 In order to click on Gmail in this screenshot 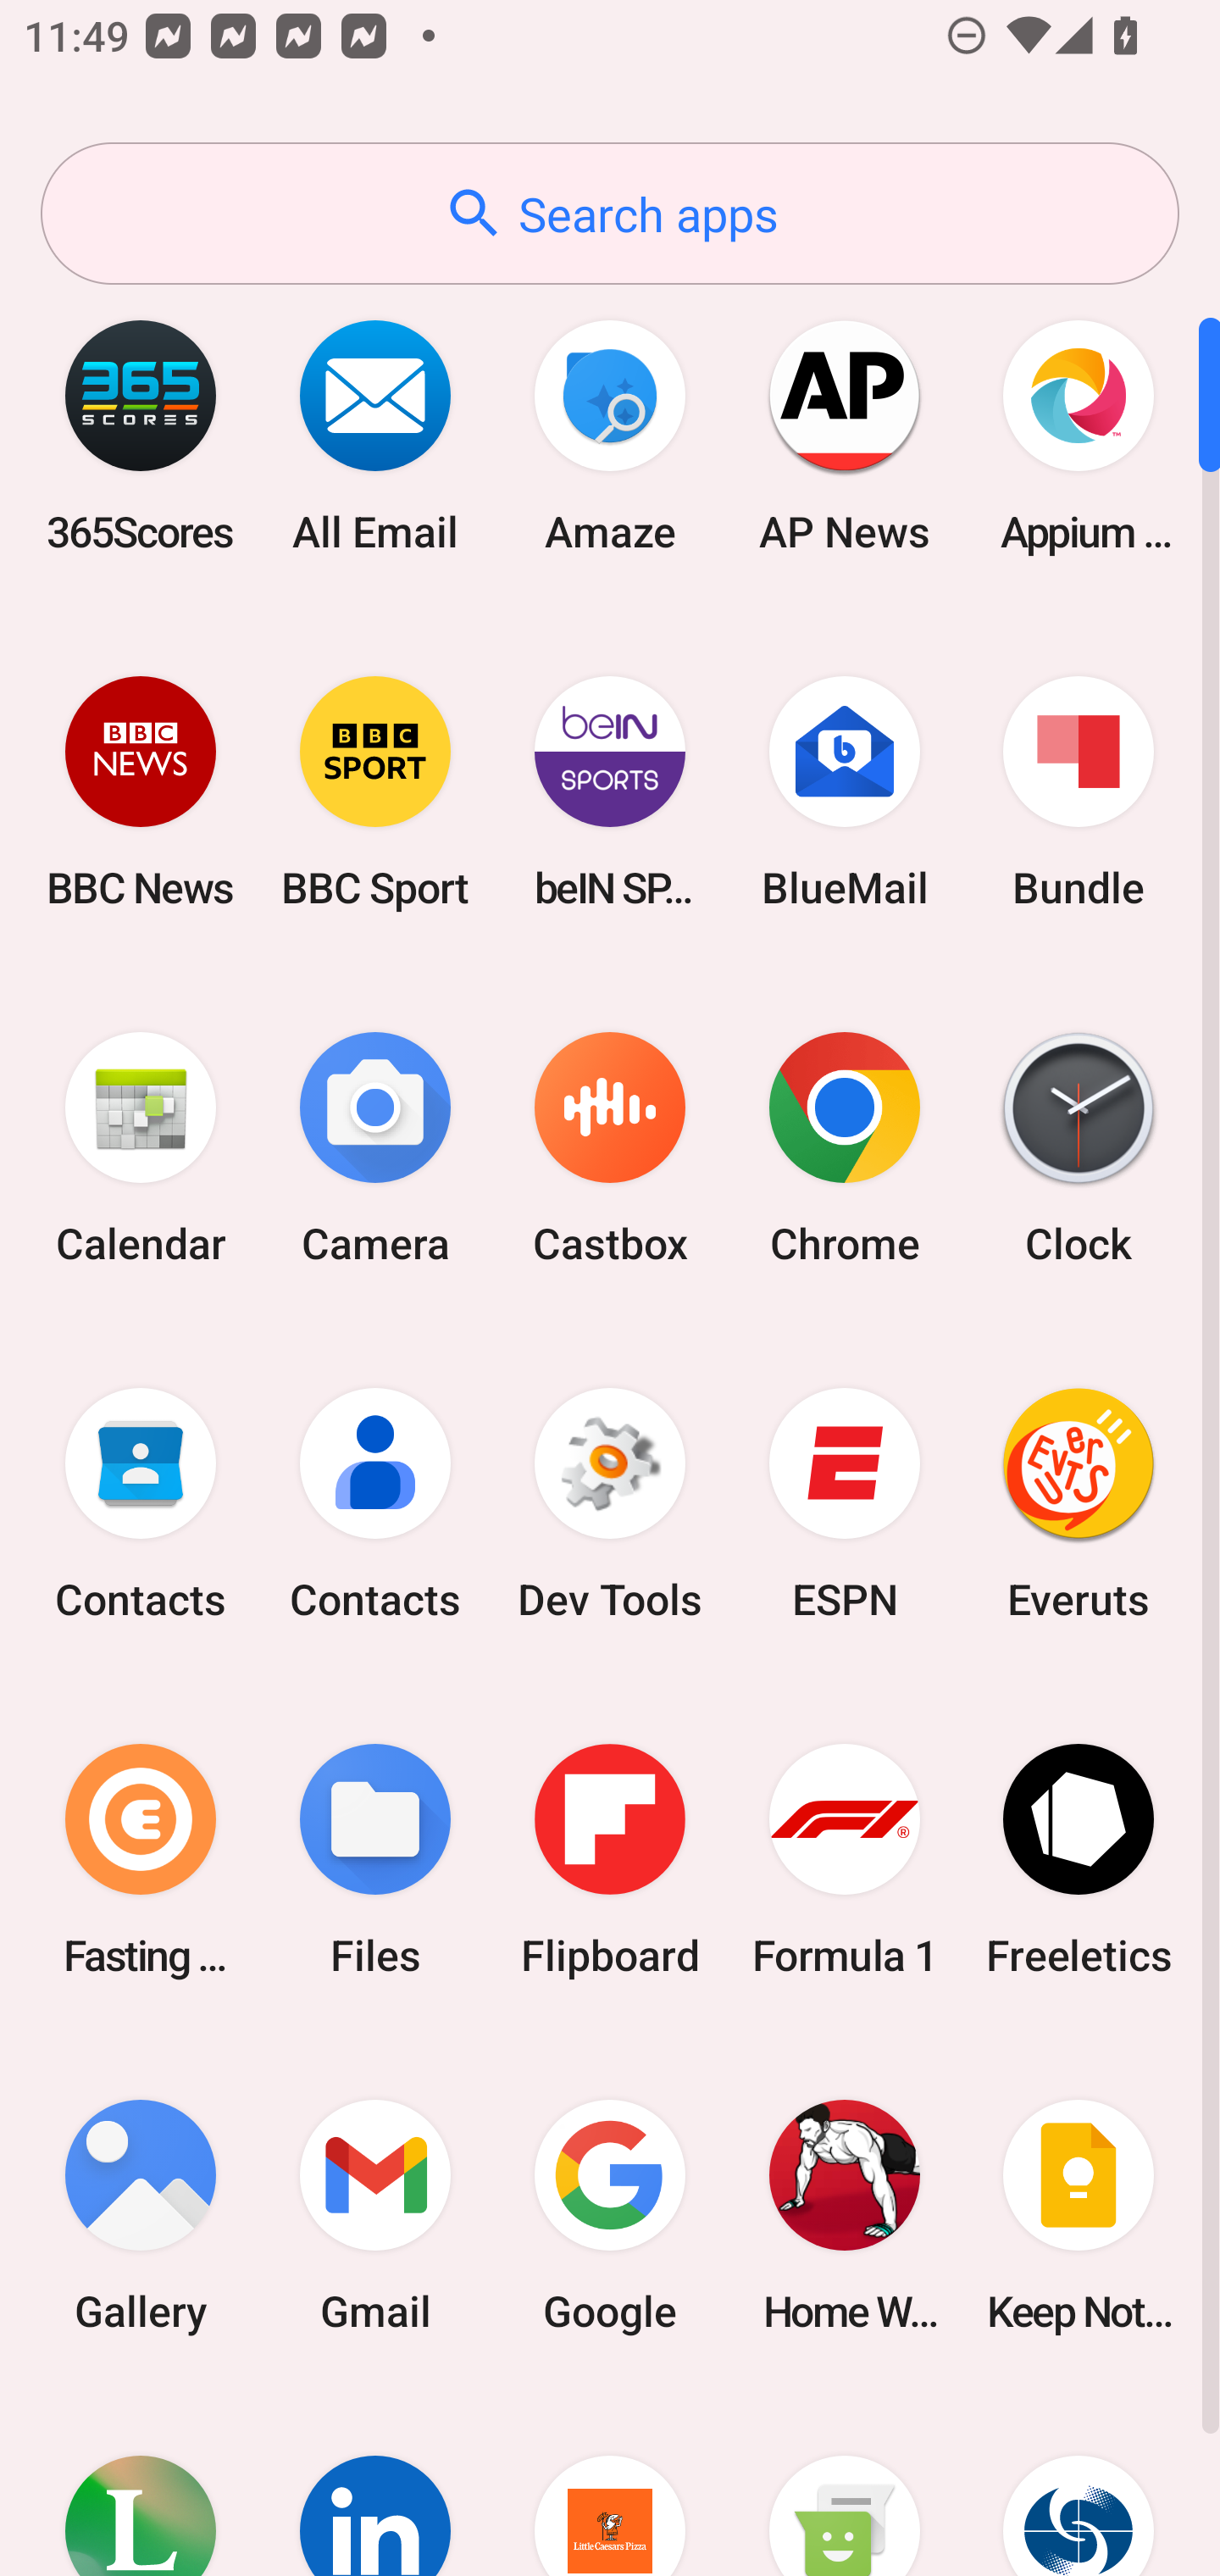, I will do `click(375, 2215)`.